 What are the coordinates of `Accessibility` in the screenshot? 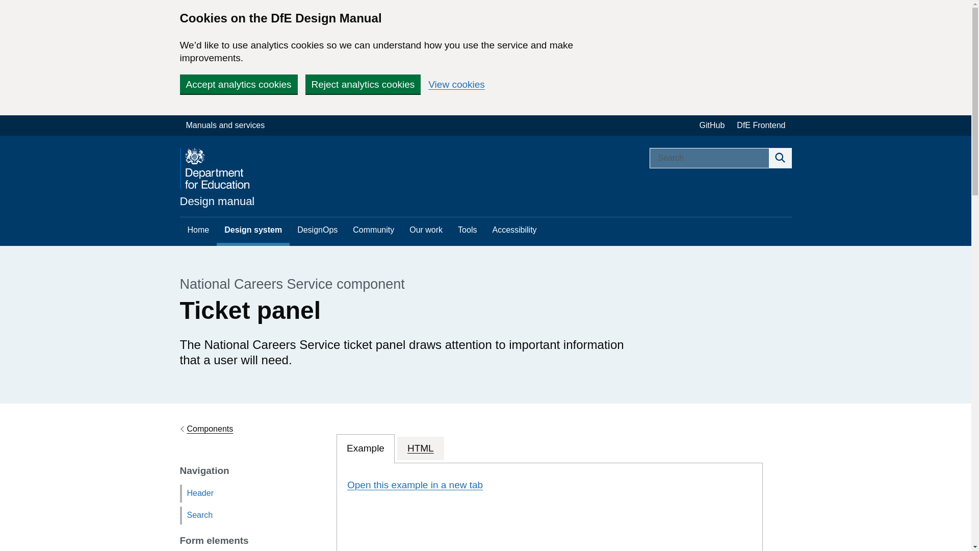 It's located at (514, 230).